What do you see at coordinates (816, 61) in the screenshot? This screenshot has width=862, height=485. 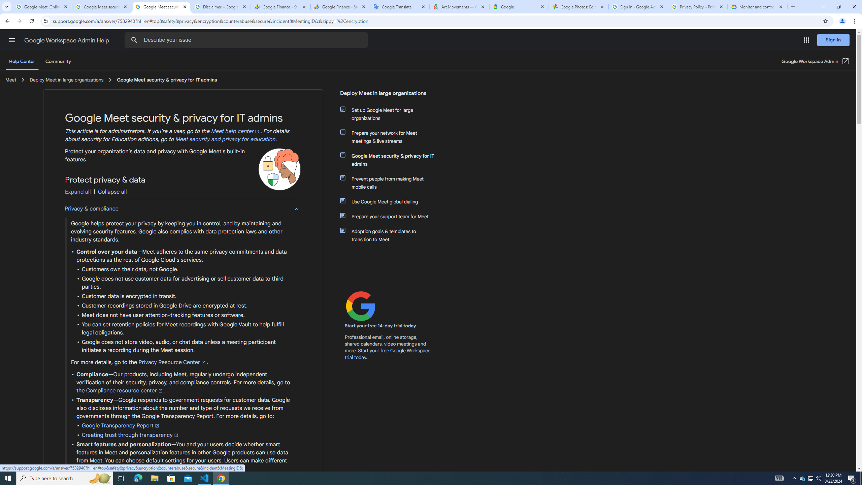 I see `Google Workspace Admin (Open in a new window)` at bounding box center [816, 61].